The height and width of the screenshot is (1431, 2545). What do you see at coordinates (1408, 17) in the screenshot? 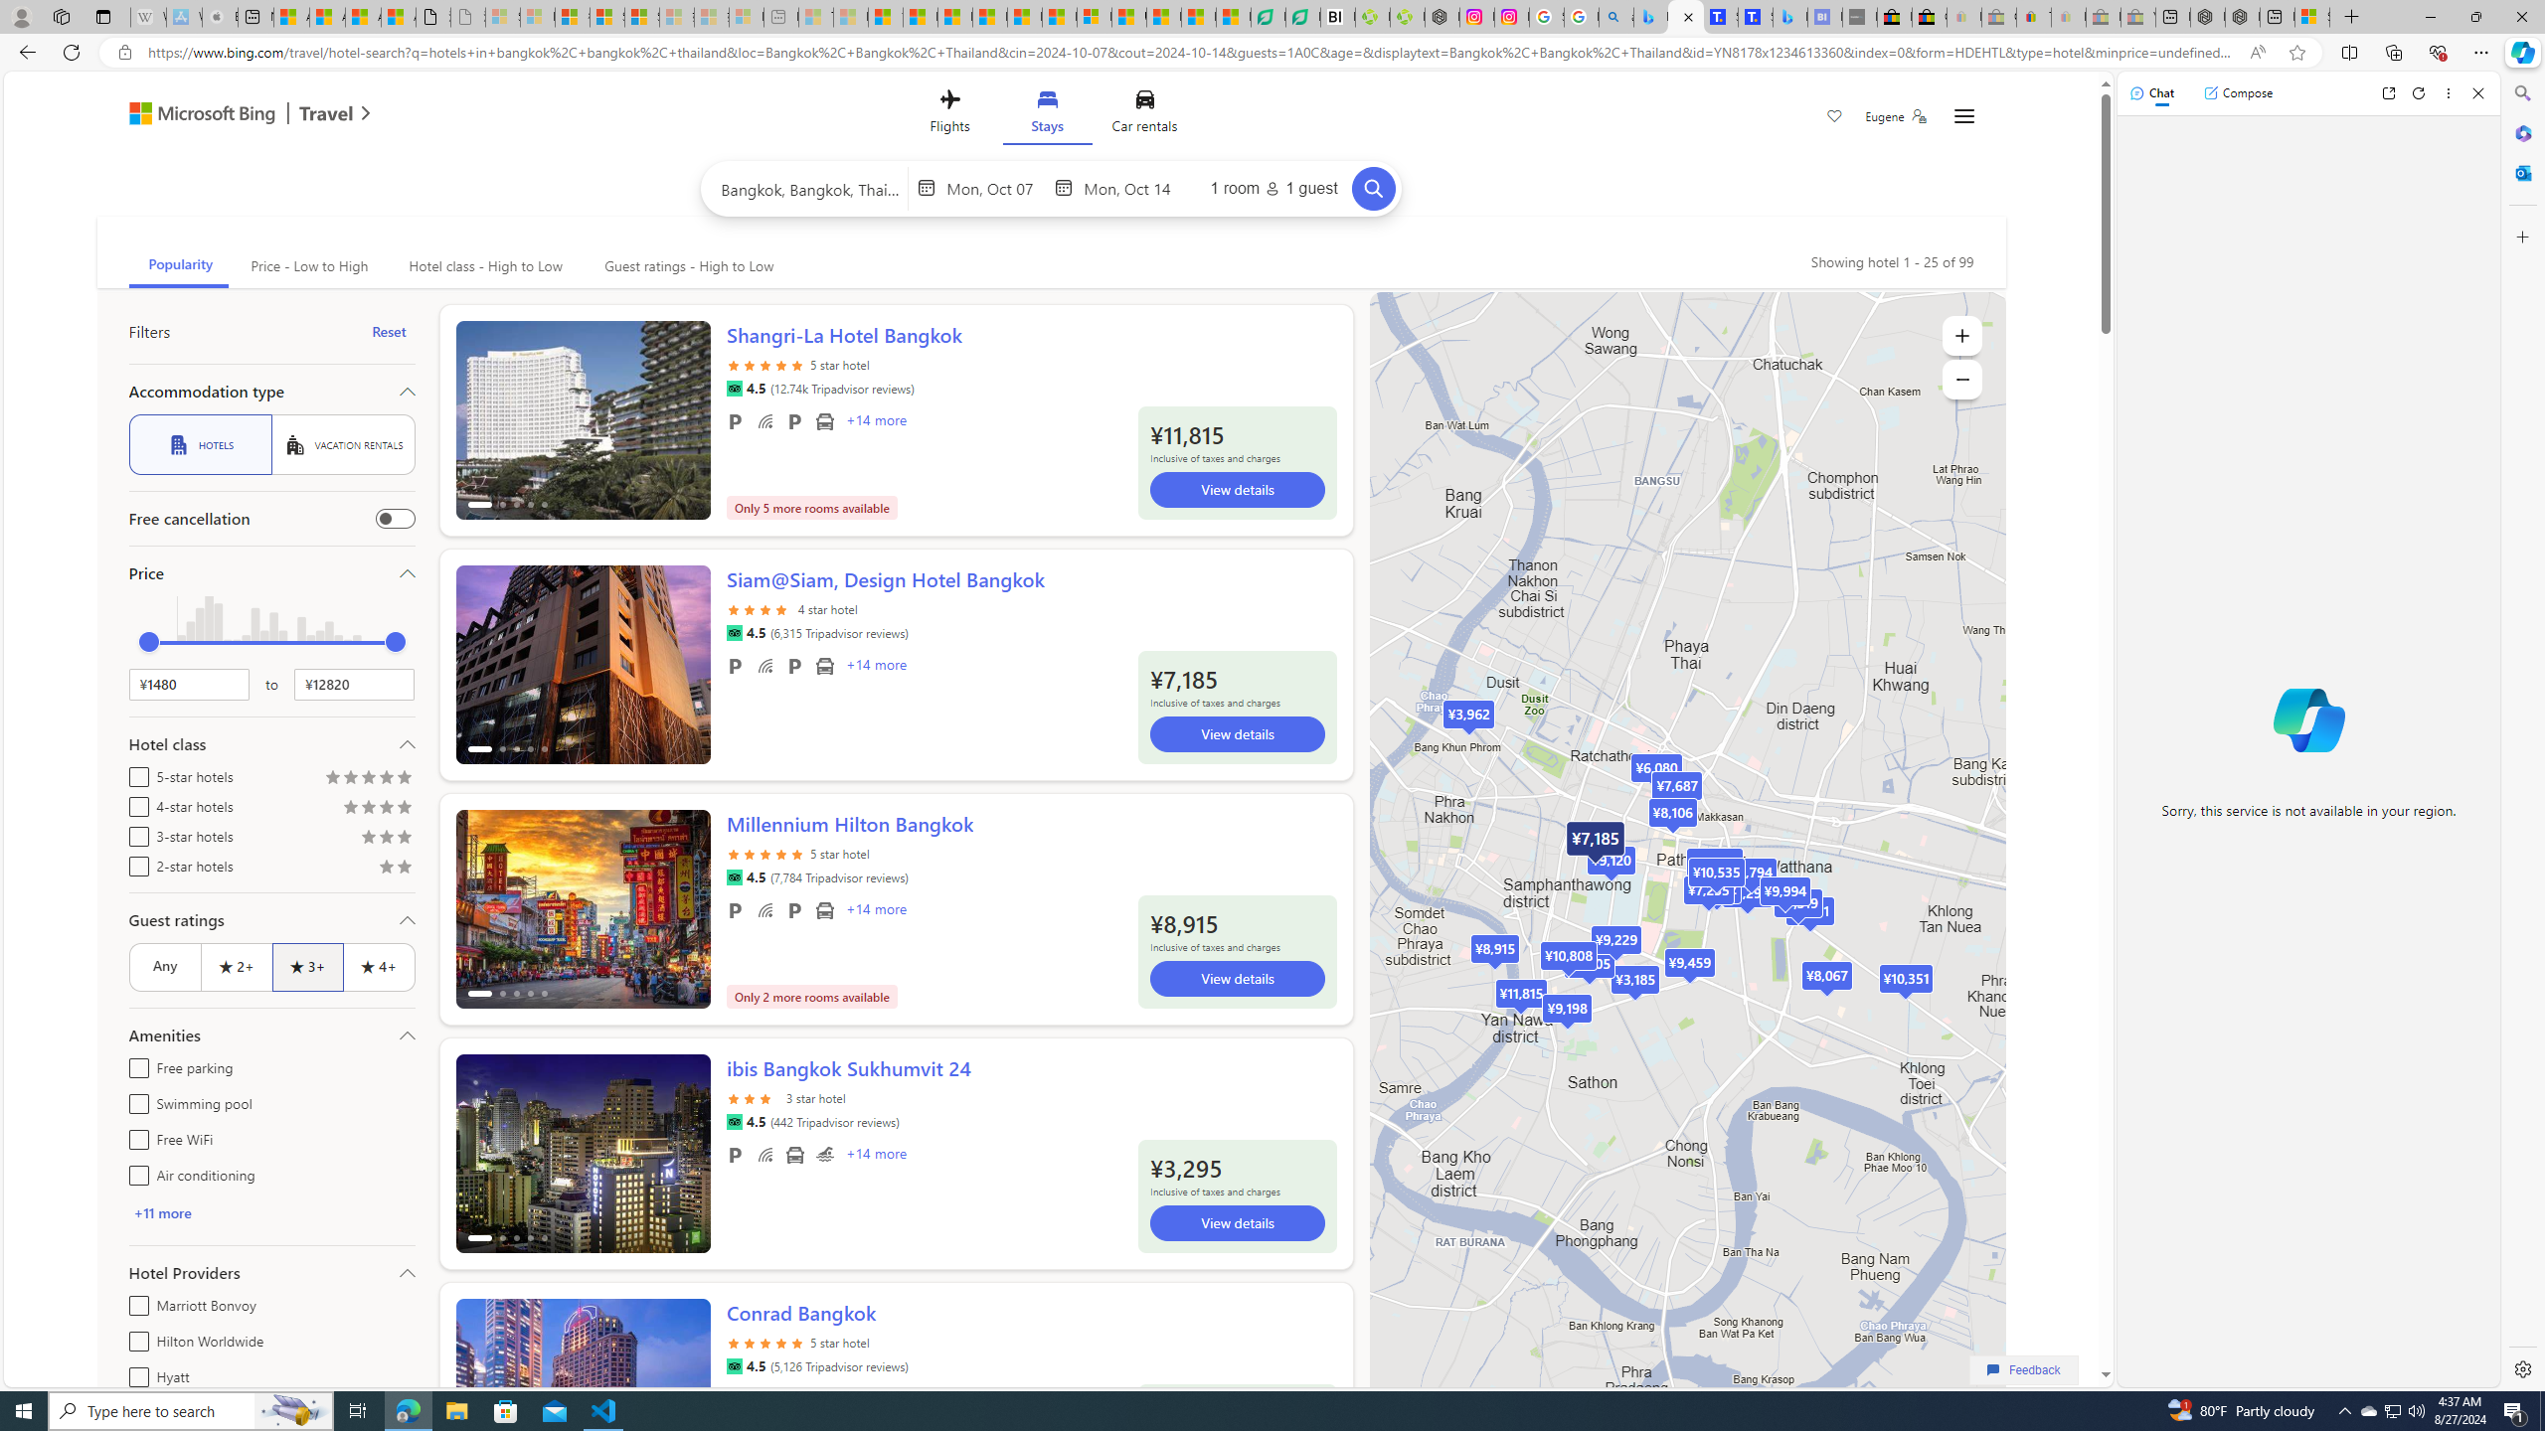
I see `Descarga Driver Updater` at bounding box center [1408, 17].